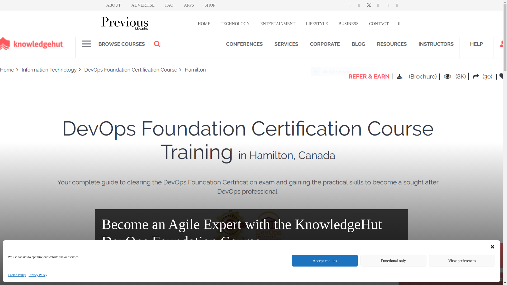 The height and width of the screenshot is (285, 507). Describe the element at coordinates (397, 5) in the screenshot. I see `RSS` at that location.